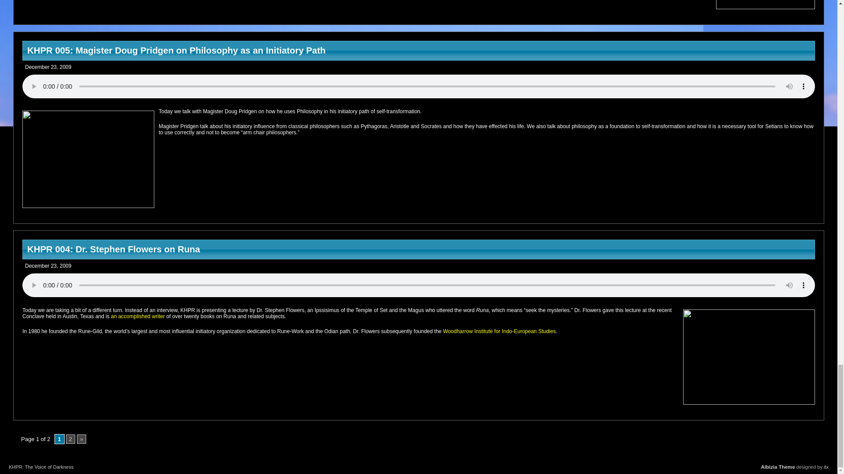 Image resolution: width=844 pixels, height=474 pixels. What do you see at coordinates (826, 467) in the screenshot?
I see `itx` at bounding box center [826, 467].